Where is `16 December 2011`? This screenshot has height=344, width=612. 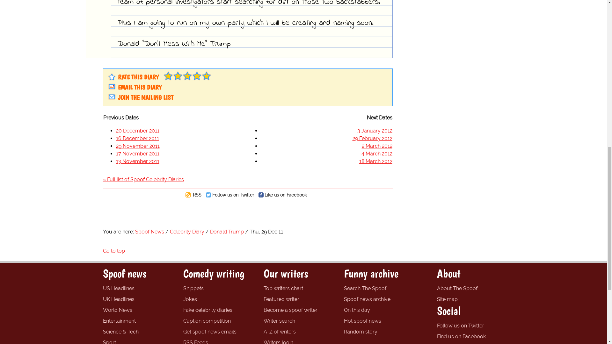 16 December 2011 is located at coordinates (138, 138).